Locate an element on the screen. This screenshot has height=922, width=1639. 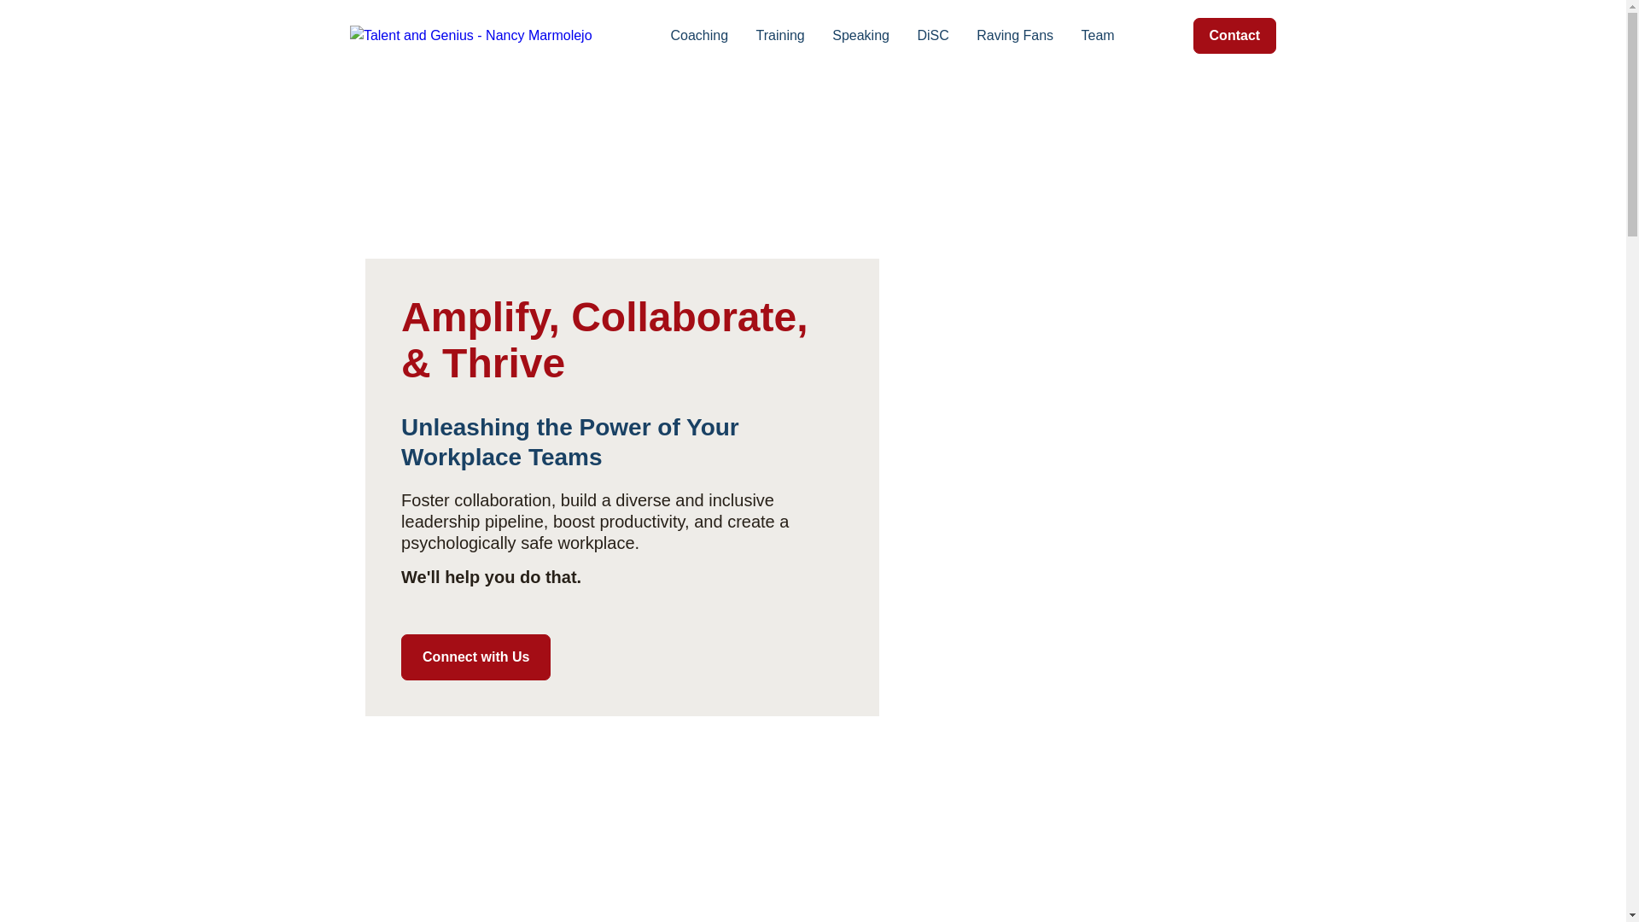
Connect with Us is located at coordinates (476, 657).